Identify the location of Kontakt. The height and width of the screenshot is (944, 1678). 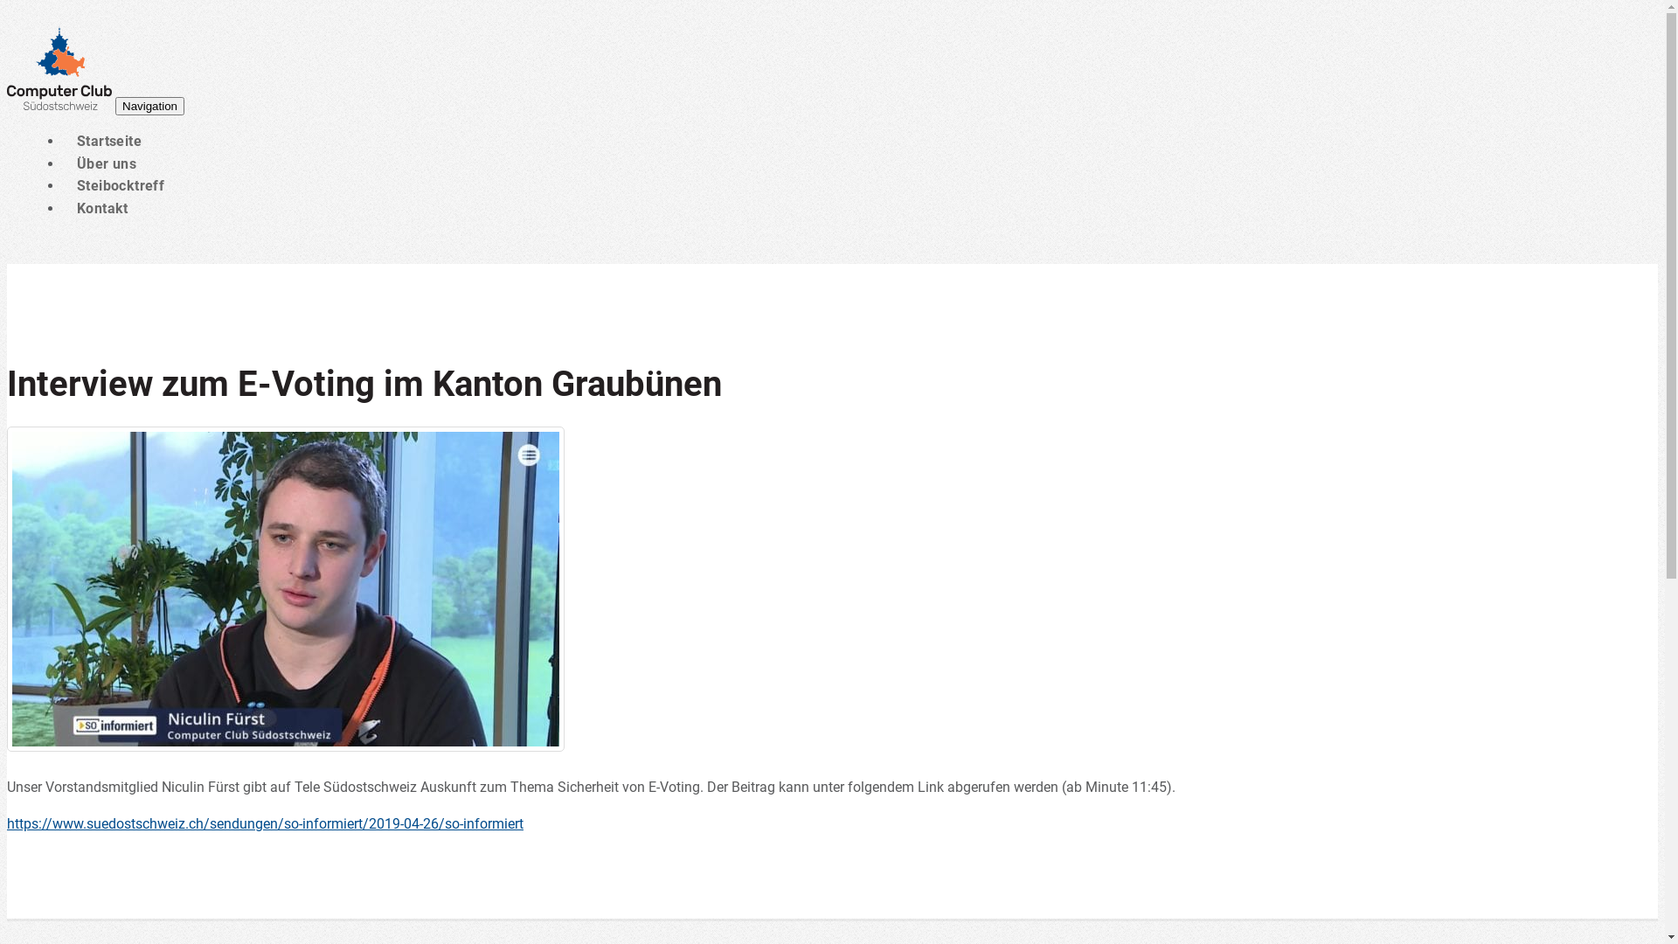
(103, 208).